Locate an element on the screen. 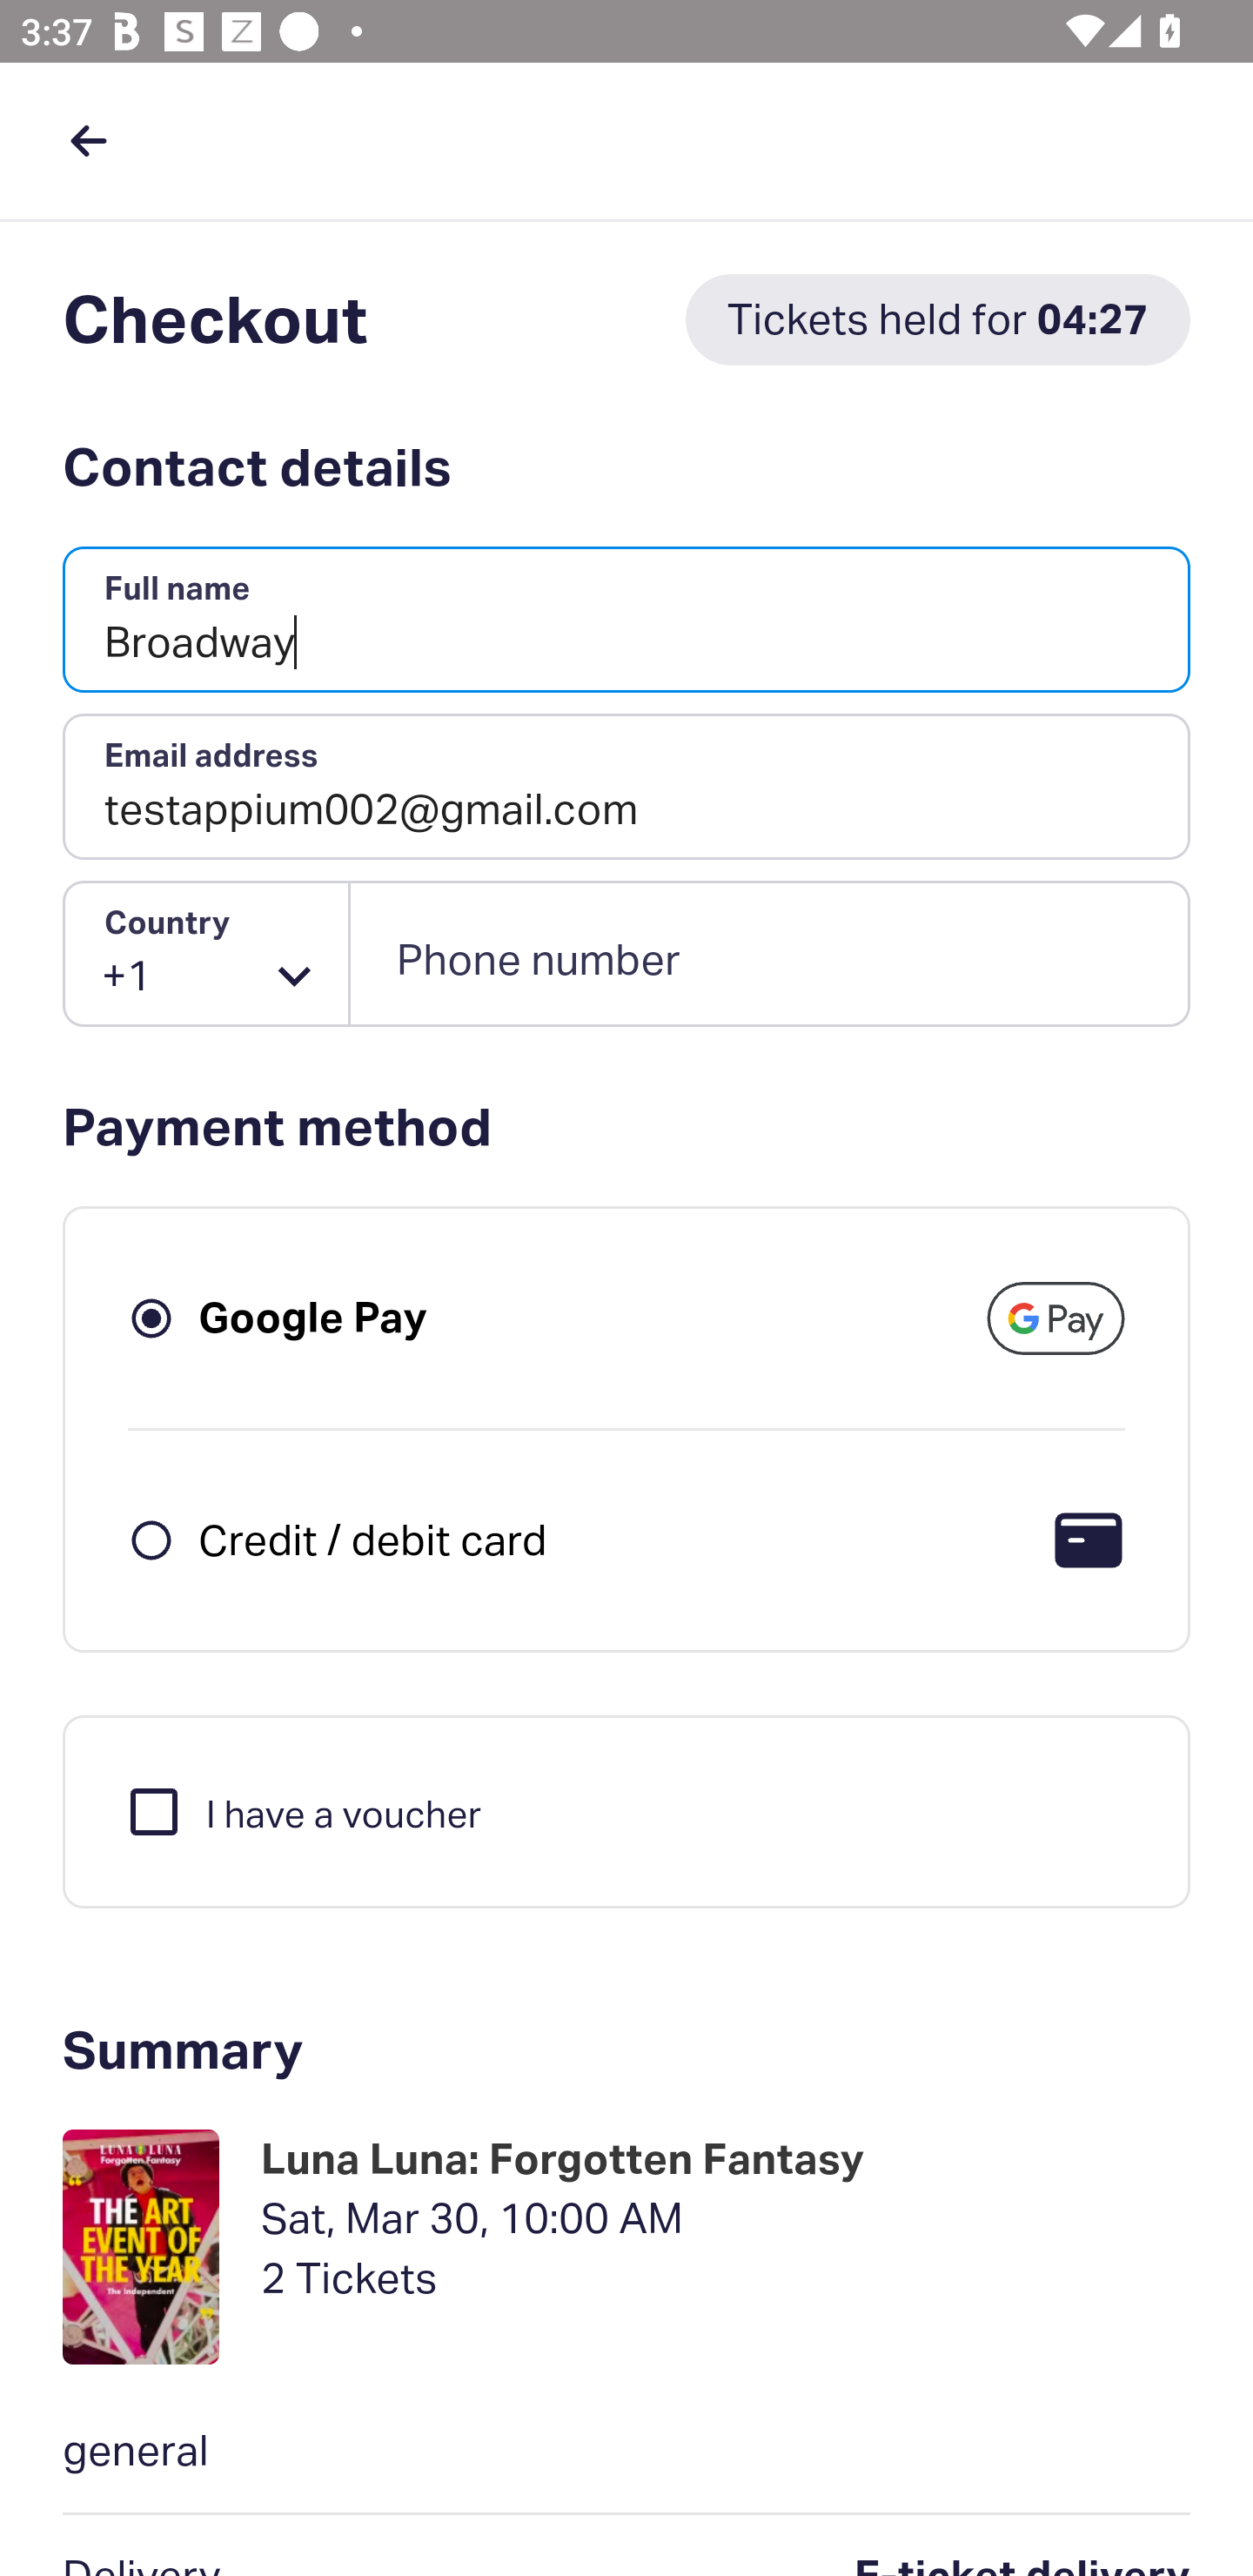 This screenshot has height=2576, width=1253. I have a voucher is located at coordinates (303, 1810).